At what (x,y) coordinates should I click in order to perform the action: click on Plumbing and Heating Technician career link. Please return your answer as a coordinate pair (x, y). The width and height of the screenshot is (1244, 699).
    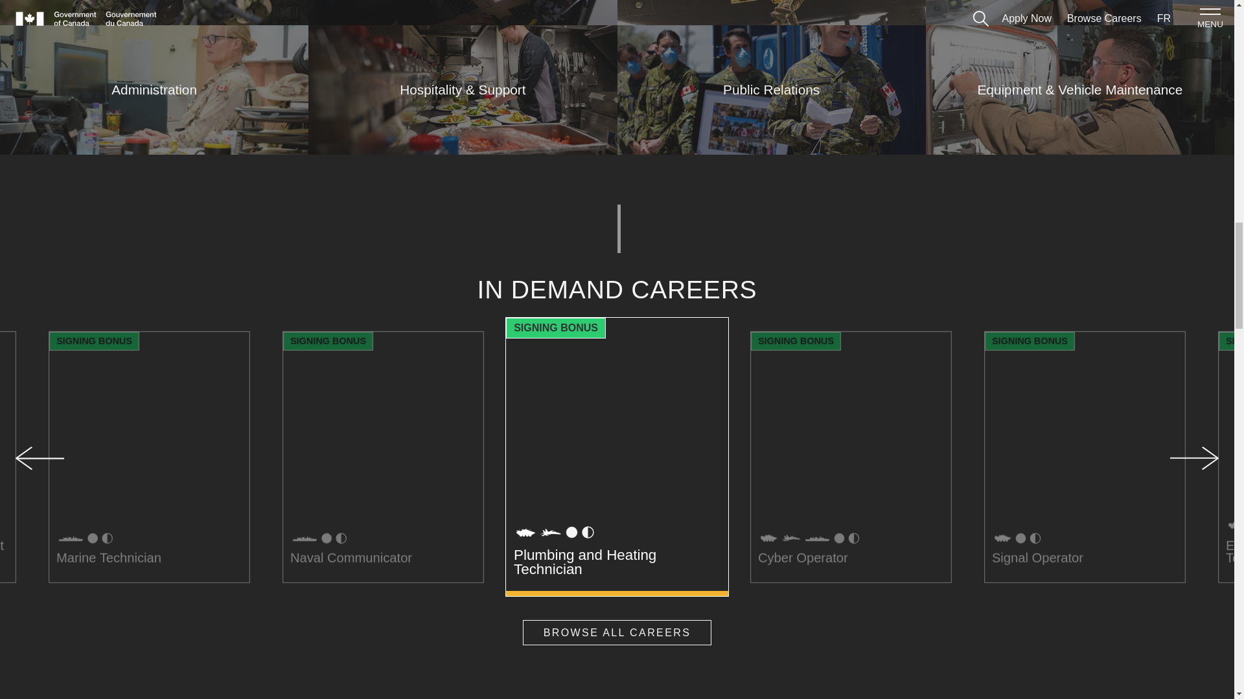
    Looking at the image, I should click on (617, 458).